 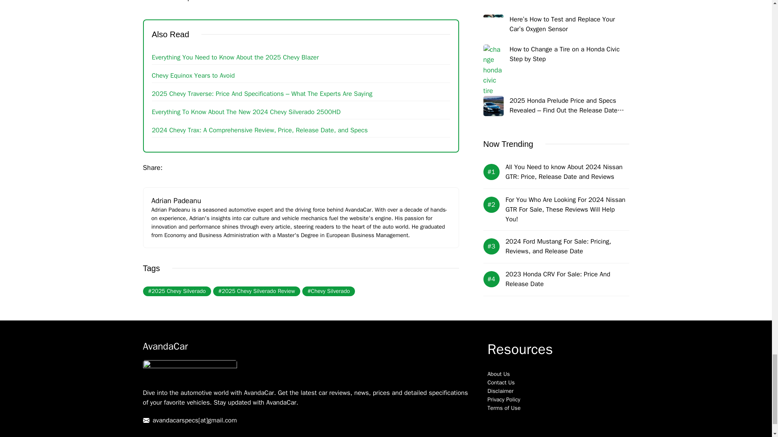 What do you see at coordinates (193, 75) in the screenshot?
I see `Chevy Equinox Years to Avoid` at bounding box center [193, 75].